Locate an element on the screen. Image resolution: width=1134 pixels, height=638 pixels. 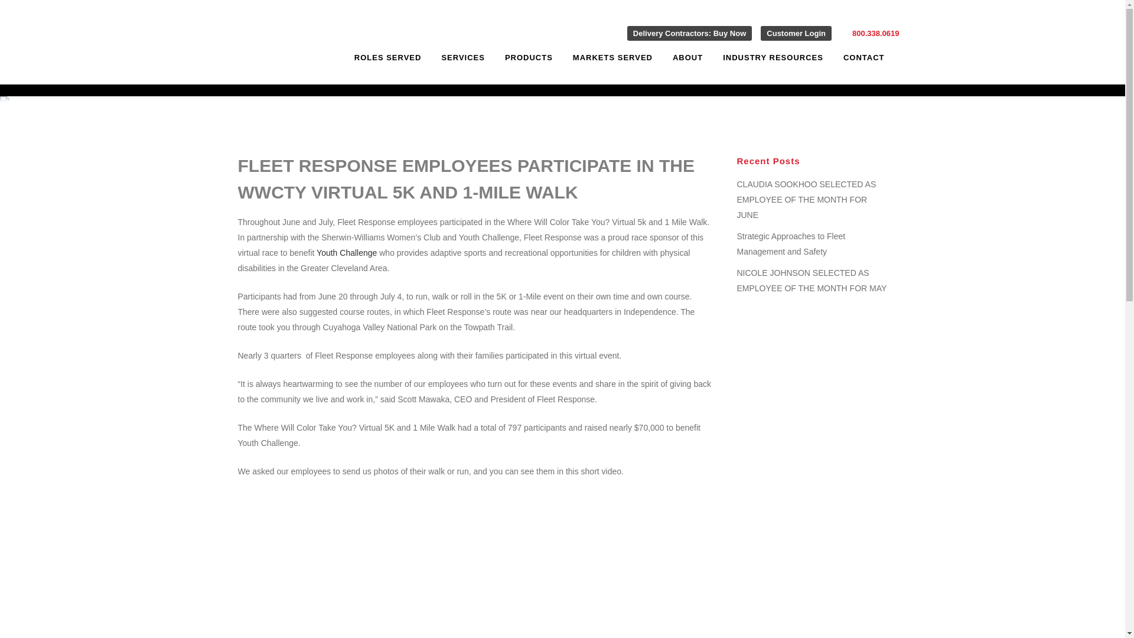
ROLES SERVED is located at coordinates (388, 58).